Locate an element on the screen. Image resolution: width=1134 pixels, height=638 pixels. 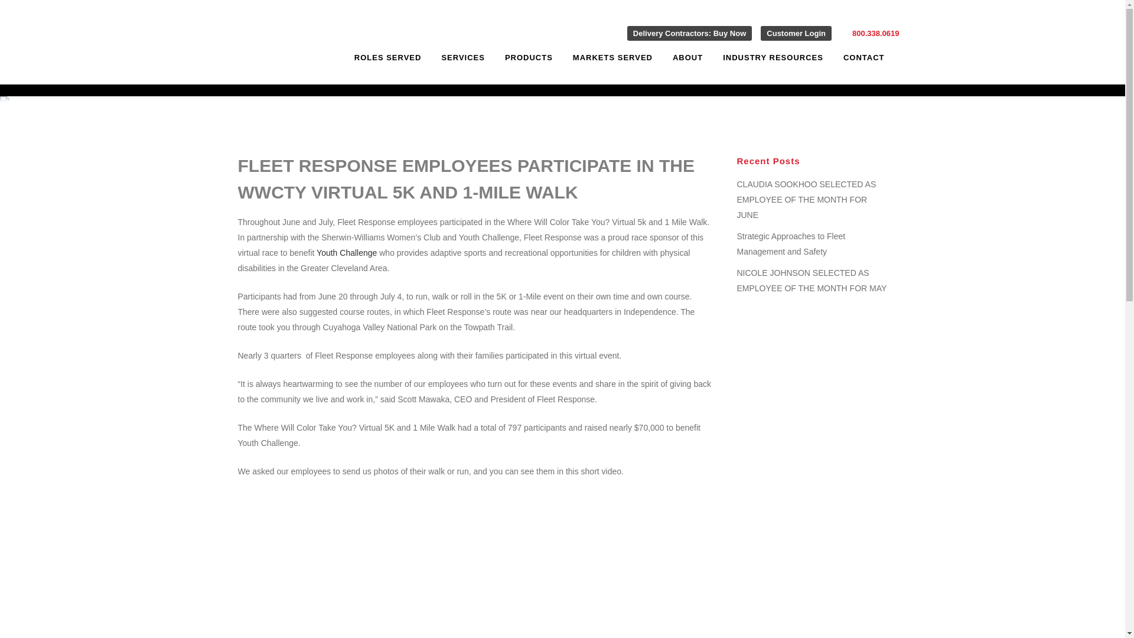
ROLES SERVED is located at coordinates (388, 58).